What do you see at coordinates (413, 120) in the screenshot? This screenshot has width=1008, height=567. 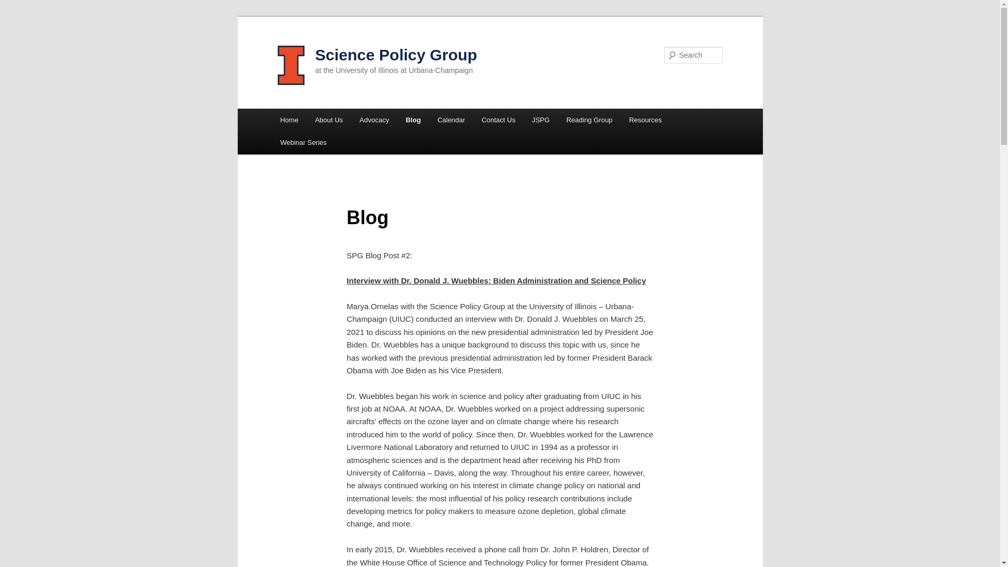 I see `Blog` at bounding box center [413, 120].